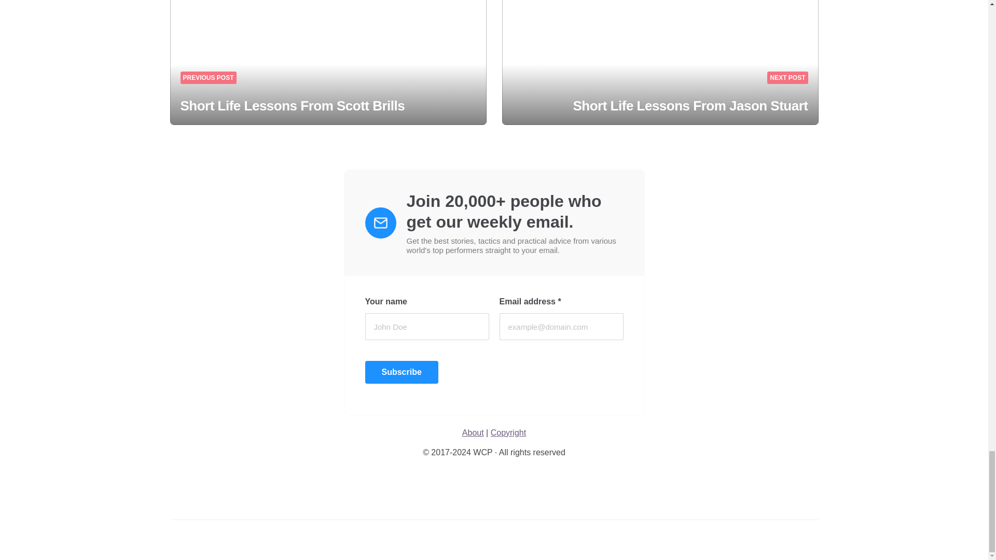 The width and height of the screenshot is (996, 560). I want to click on About, so click(473, 432).